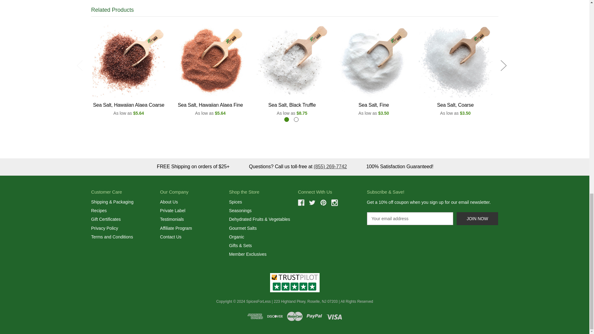  I want to click on Sea Salt, Hawaiian Alaea Fine, so click(210, 61).